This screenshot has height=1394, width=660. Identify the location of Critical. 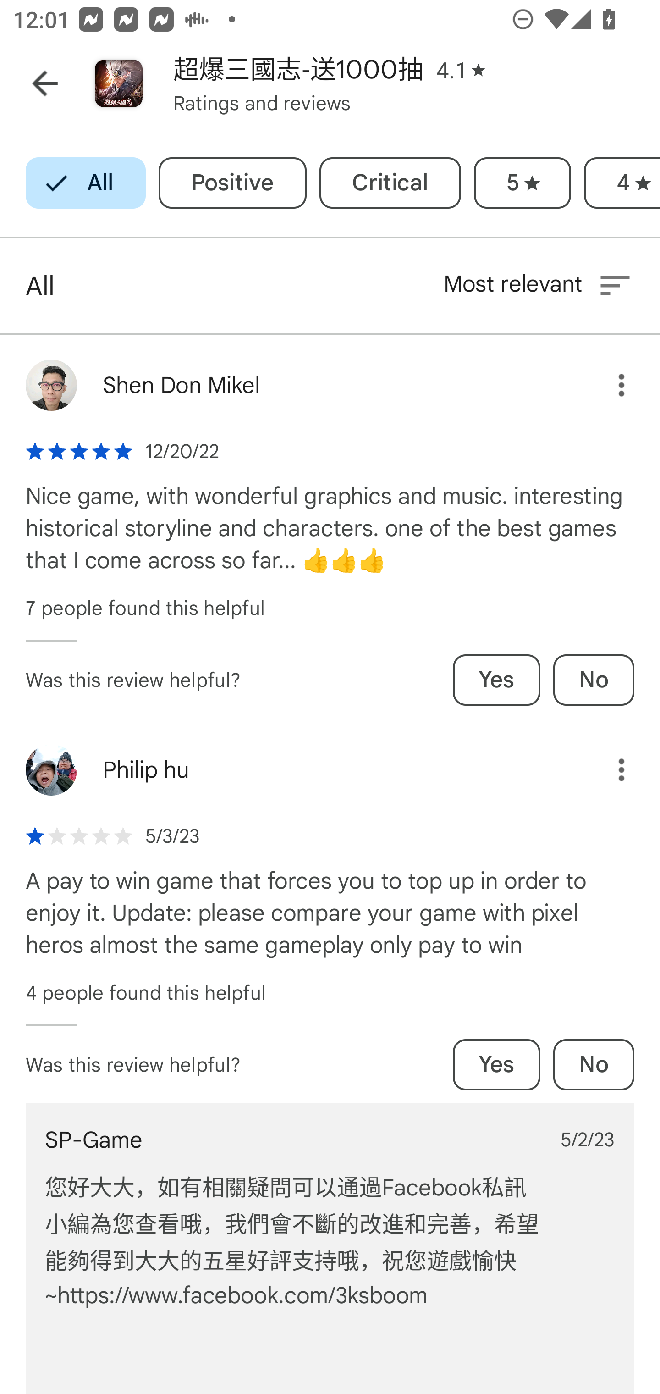
(390, 183).